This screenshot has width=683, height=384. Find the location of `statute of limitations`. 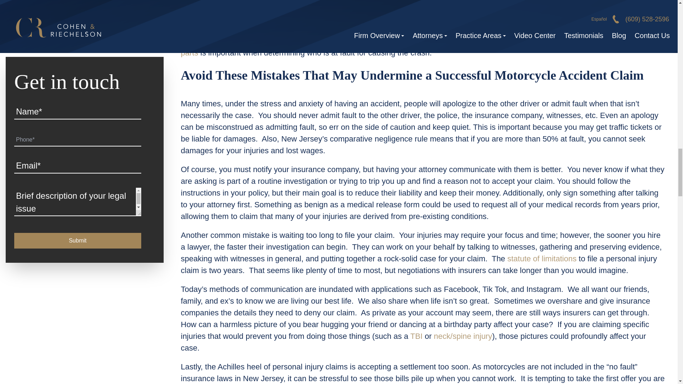

statute of limitations is located at coordinates (542, 258).